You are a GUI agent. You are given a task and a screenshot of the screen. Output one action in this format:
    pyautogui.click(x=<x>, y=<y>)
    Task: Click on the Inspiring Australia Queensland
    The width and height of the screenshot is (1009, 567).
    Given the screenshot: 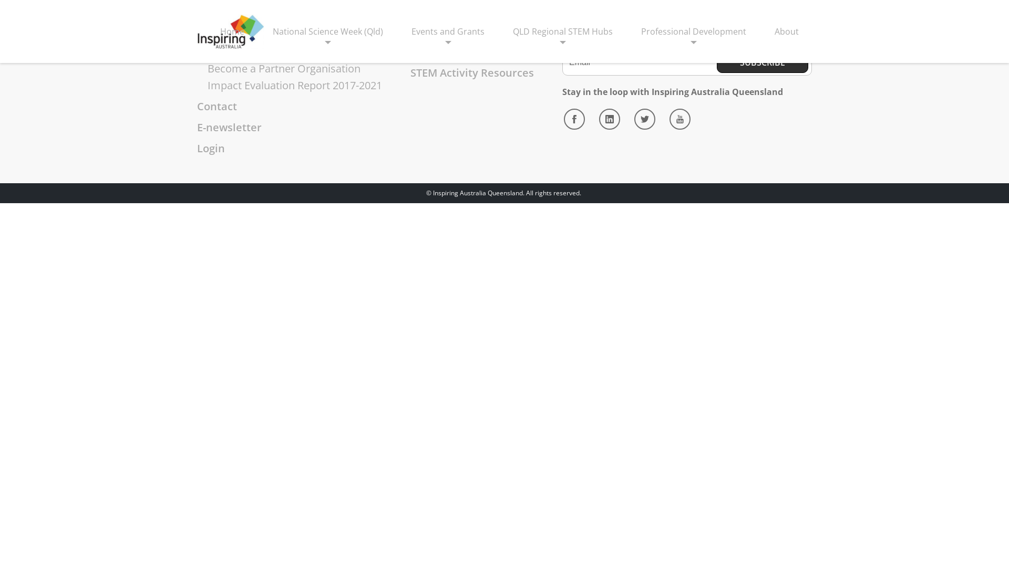 What is the action you would take?
    pyautogui.click(x=231, y=31)
    